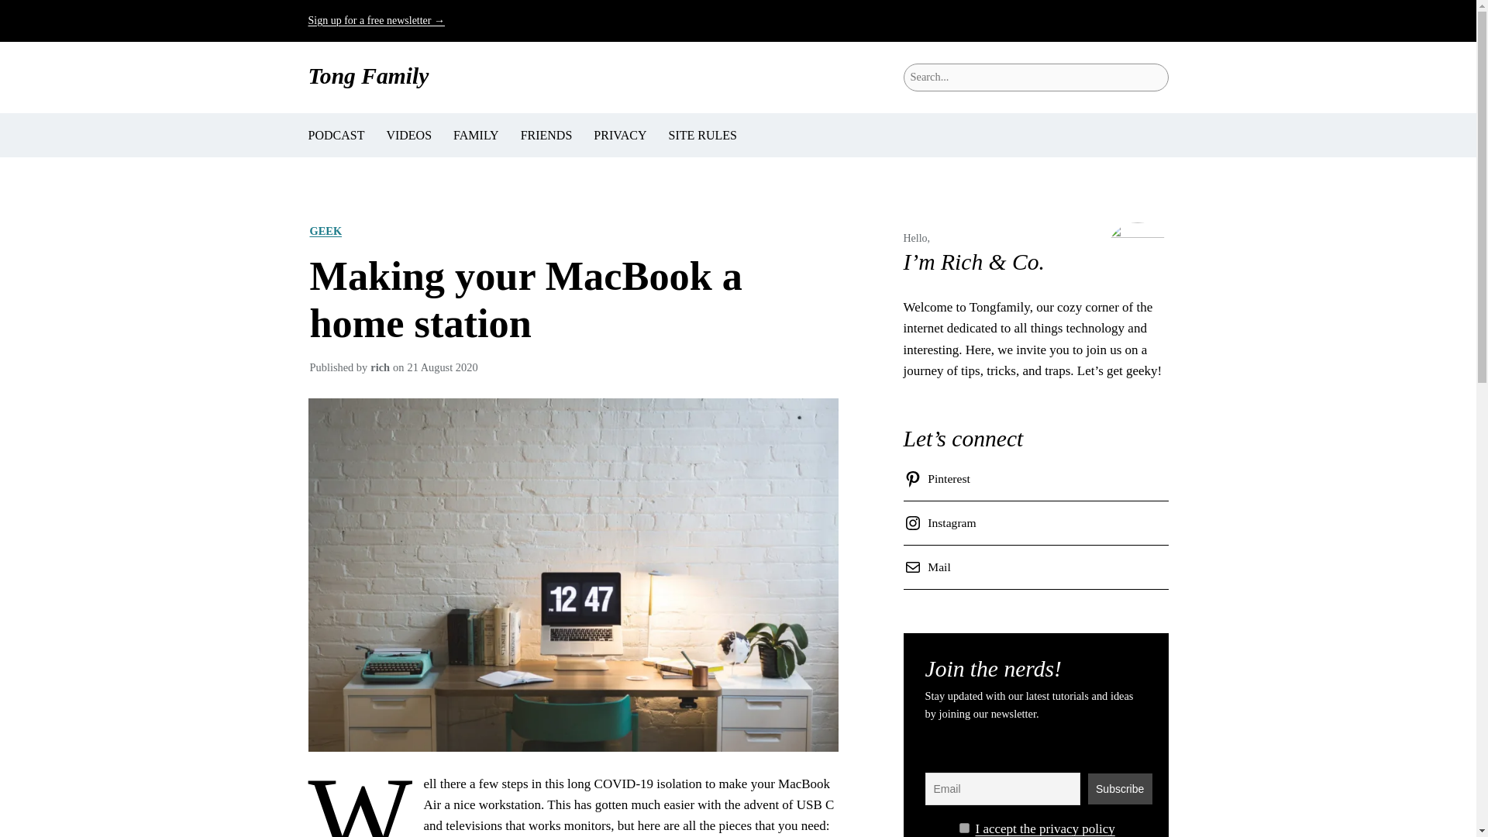  Describe the element at coordinates (442, 367) in the screenshot. I see `21 August 2020` at that location.